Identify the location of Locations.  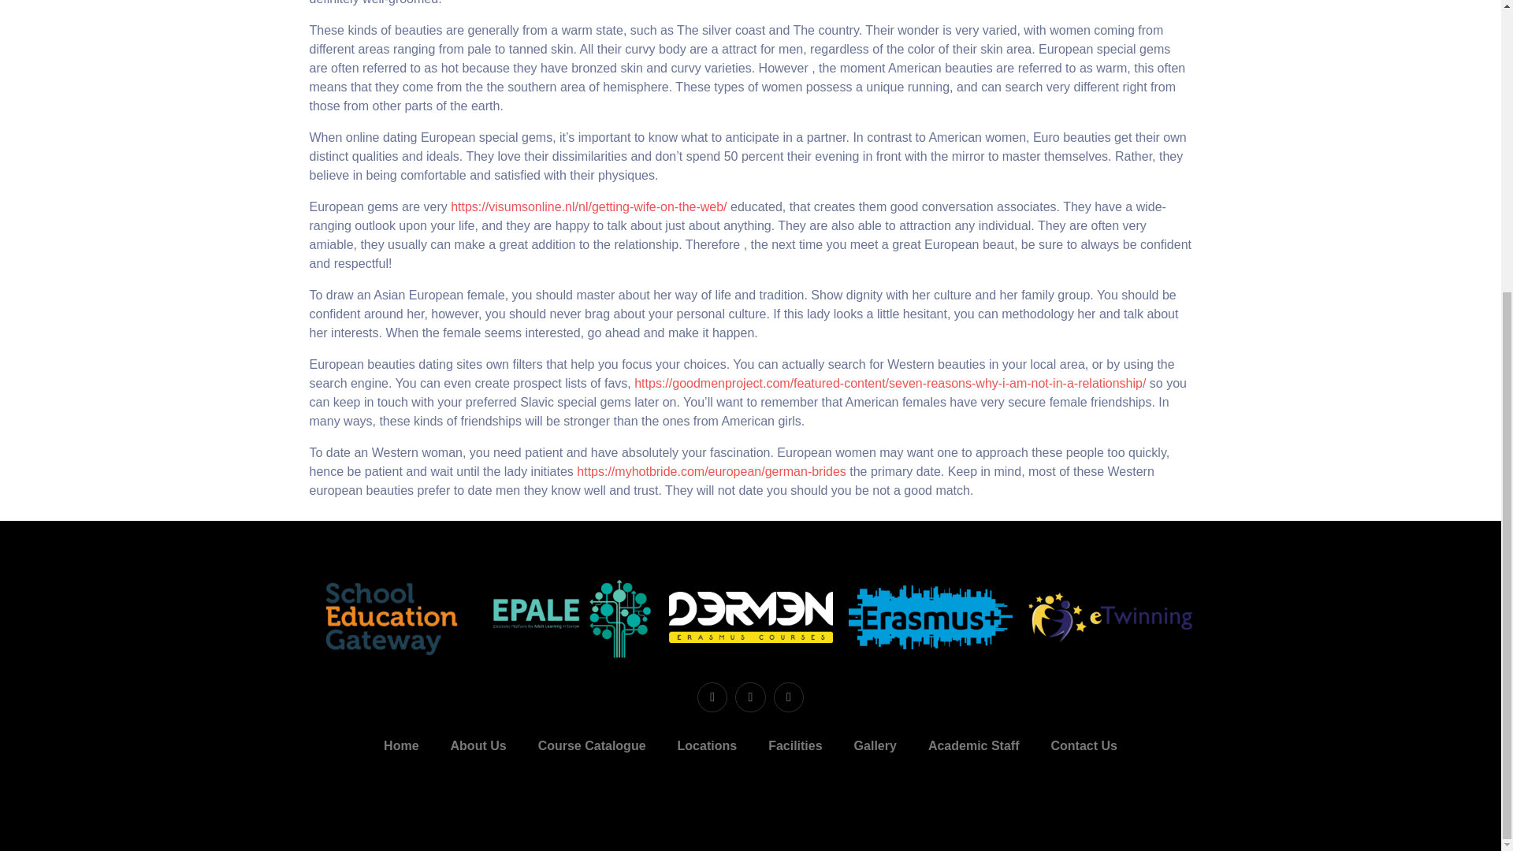
(708, 745).